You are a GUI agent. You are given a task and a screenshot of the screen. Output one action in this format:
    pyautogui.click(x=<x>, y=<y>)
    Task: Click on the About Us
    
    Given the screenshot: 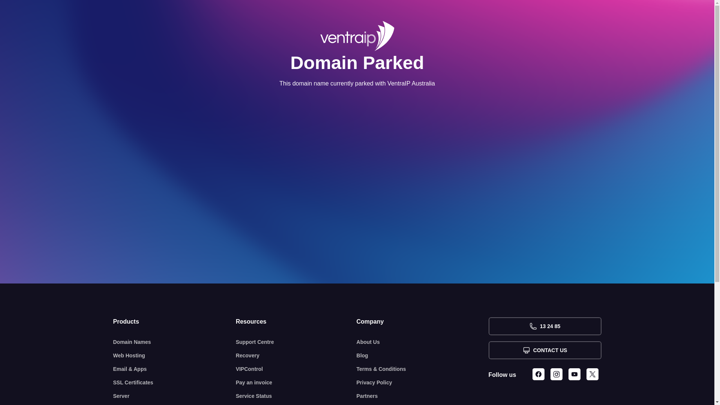 What is the action you would take?
    pyautogui.click(x=423, y=342)
    